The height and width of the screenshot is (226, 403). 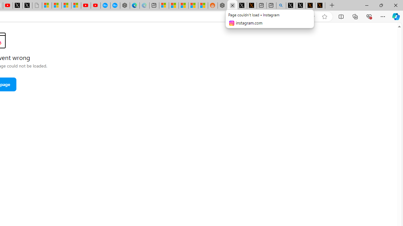 I want to click on Shanghai, China hourly forecast | Microsoft Weather, so click(x=183, y=6).